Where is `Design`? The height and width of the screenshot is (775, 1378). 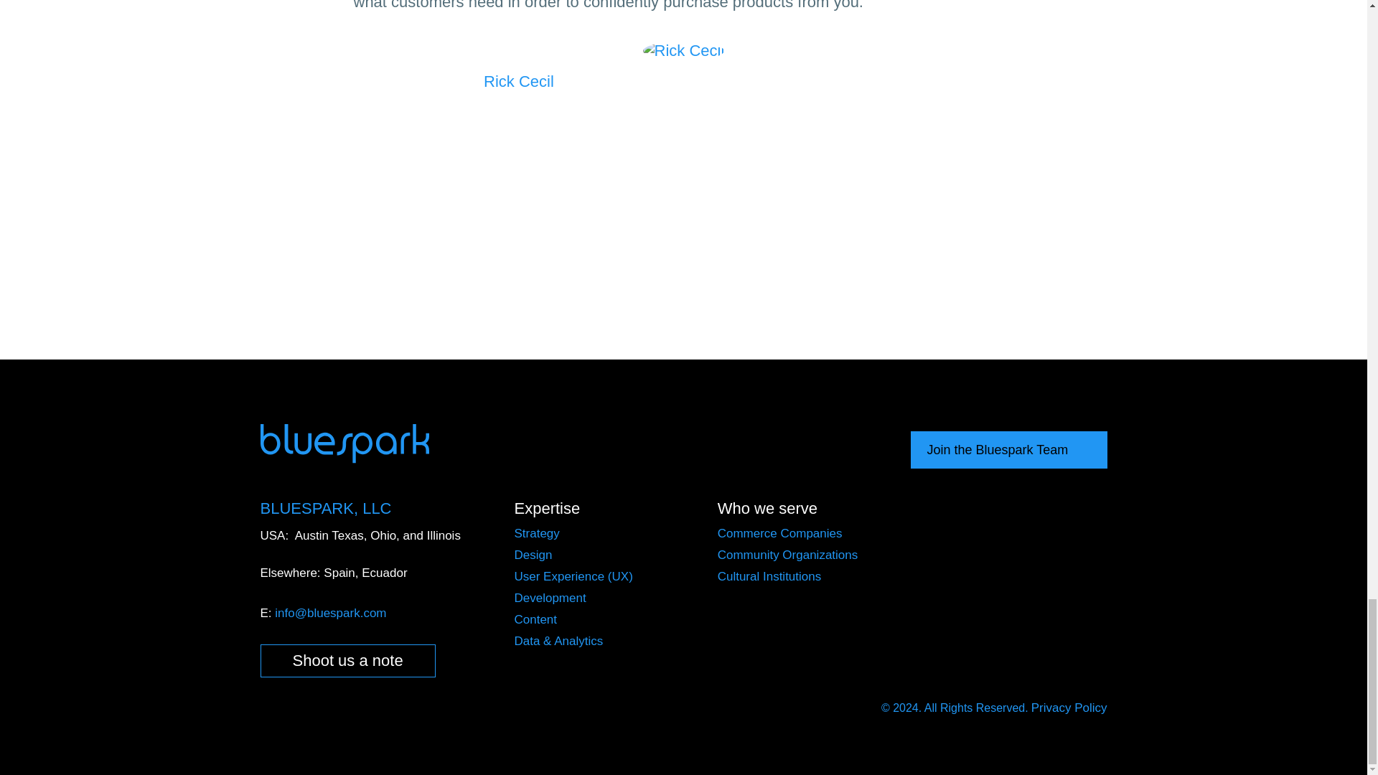 Design is located at coordinates (533, 555).